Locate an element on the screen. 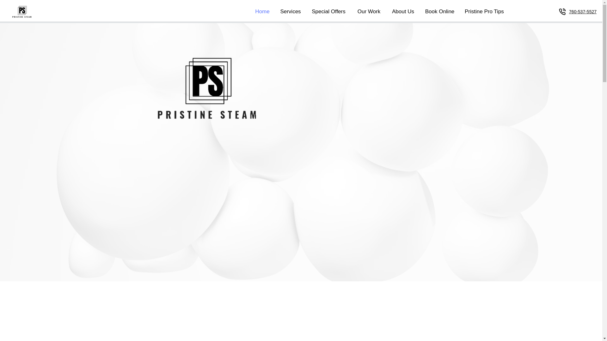 This screenshot has height=341, width=607. Book Online is located at coordinates (439, 11).